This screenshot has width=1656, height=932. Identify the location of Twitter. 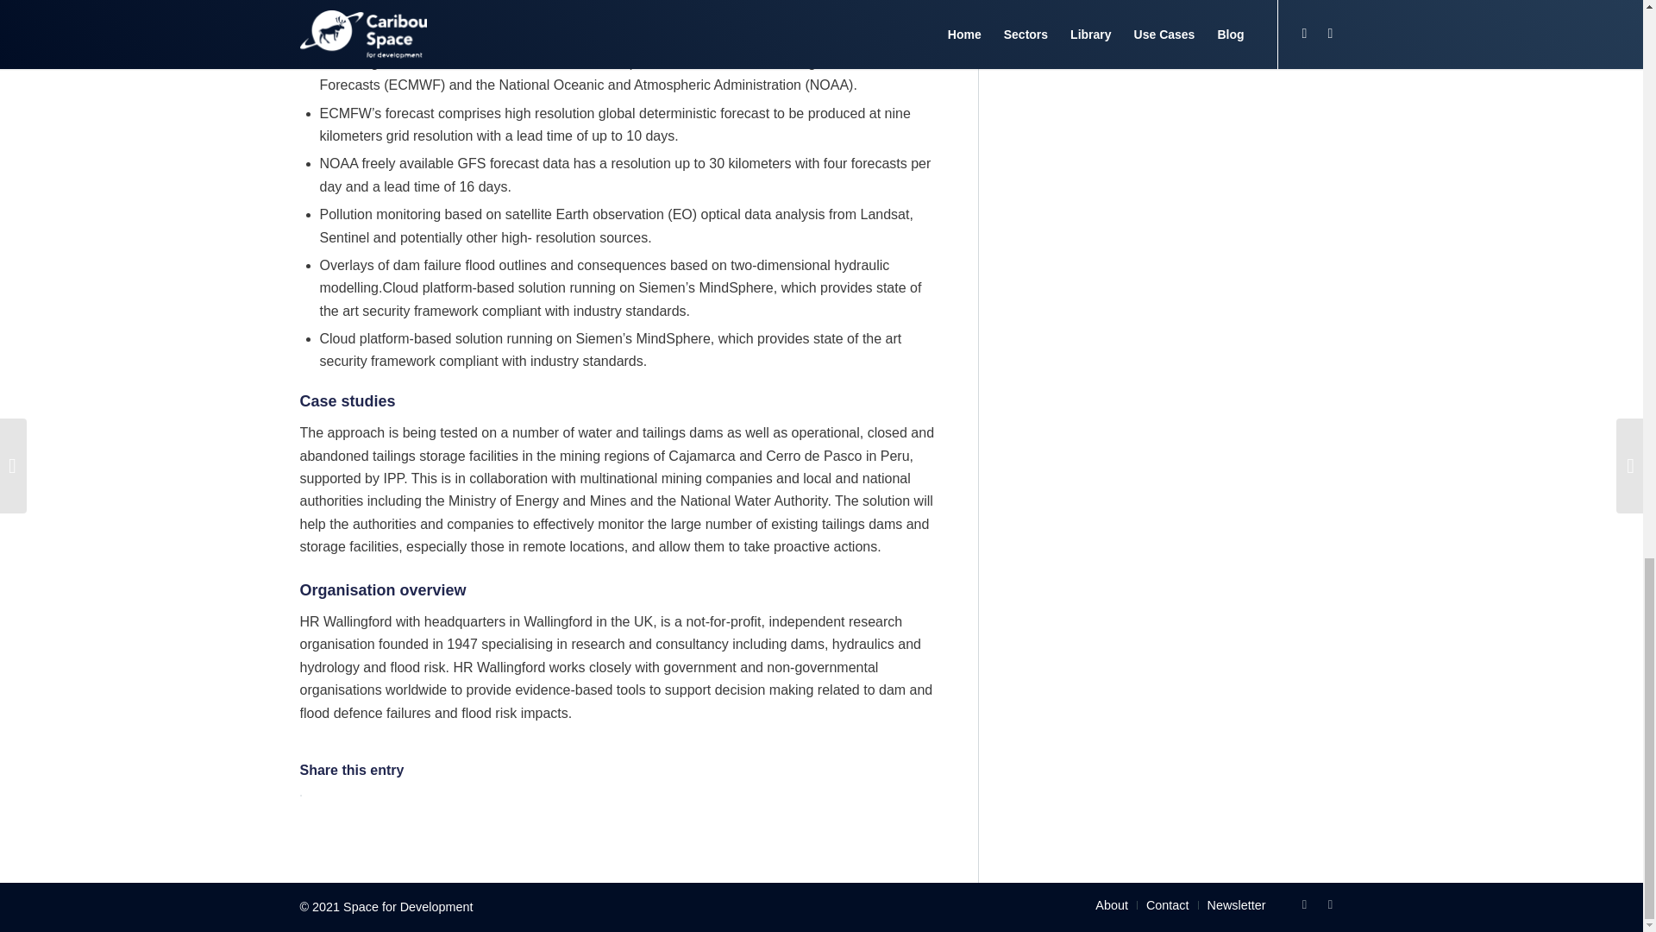
(1304, 904).